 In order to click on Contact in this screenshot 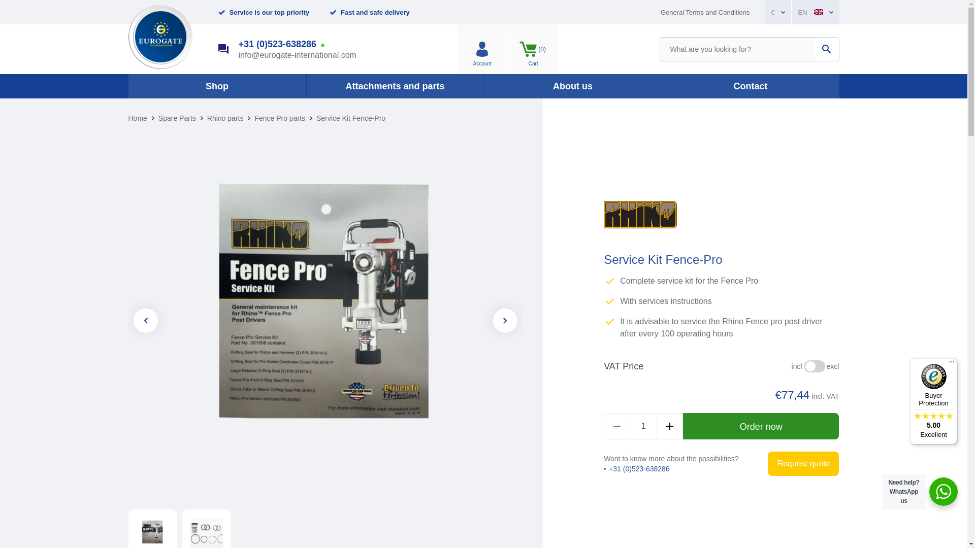, I will do `click(826, 49)`.